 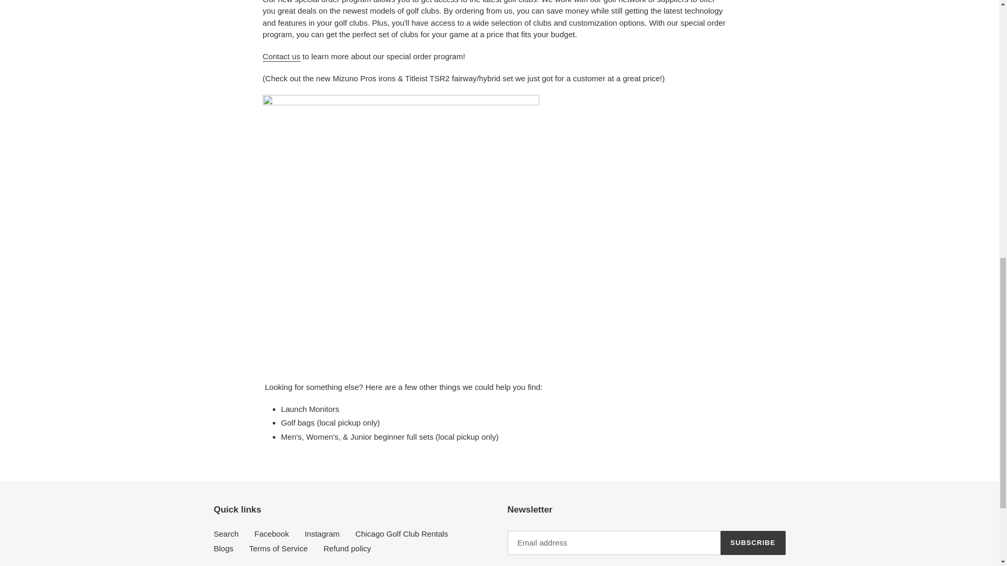 What do you see at coordinates (402, 534) in the screenshot?
I see `Chicago Golf Club Rentals` at bounding box center [402, 534].